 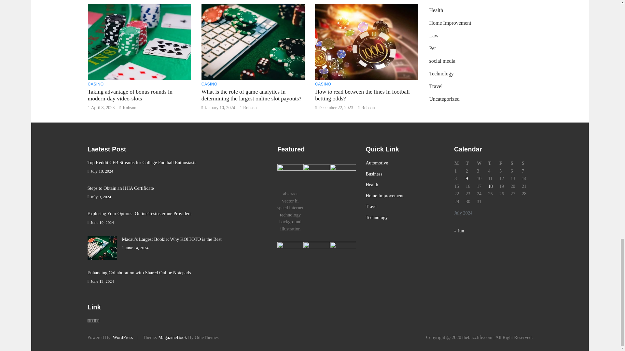 I want to click on CASINO, so click(x=209, y=84).